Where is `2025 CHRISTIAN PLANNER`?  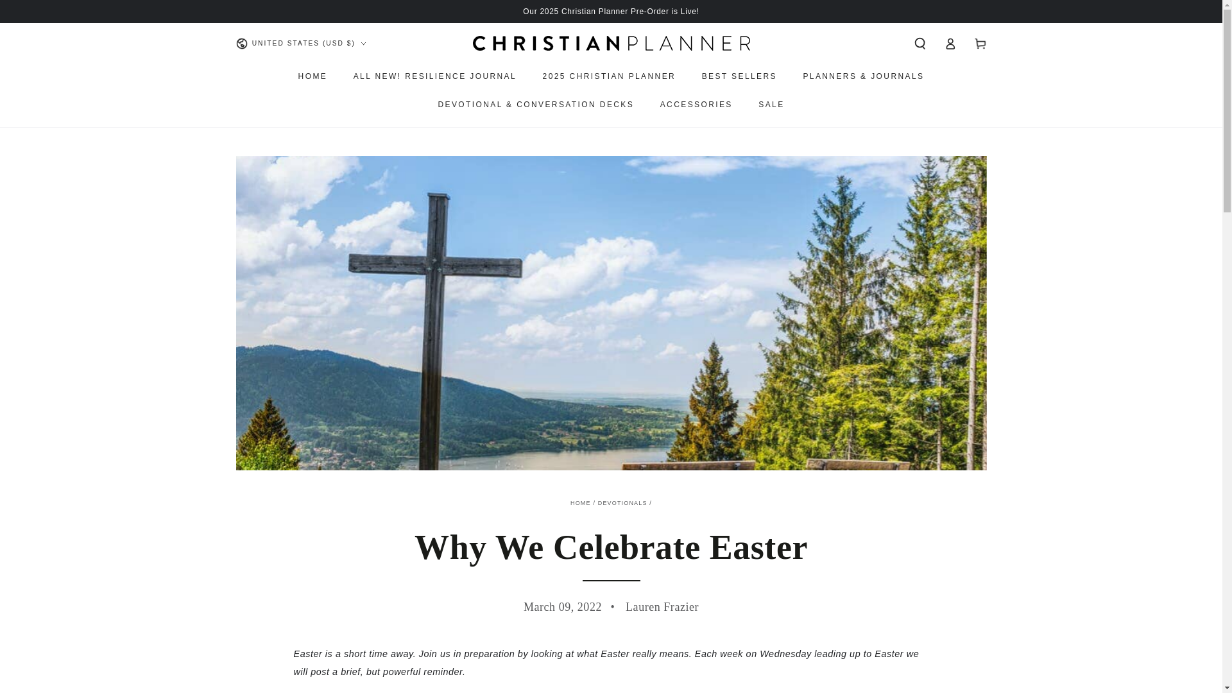
2025 CHRISTIAN PLANNER is located at coordinates (609, 76).